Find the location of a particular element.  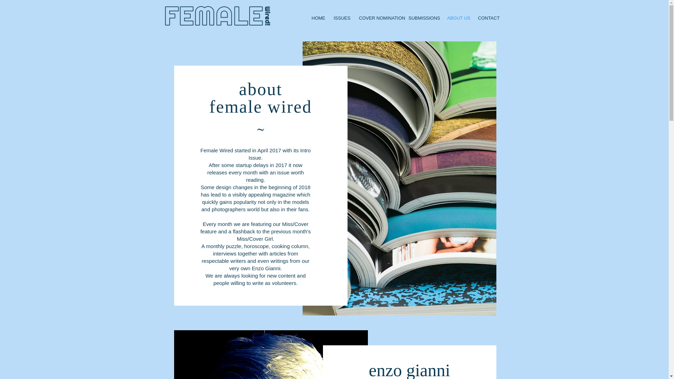

Twitter Tweet is located at coordinates (456, 7).